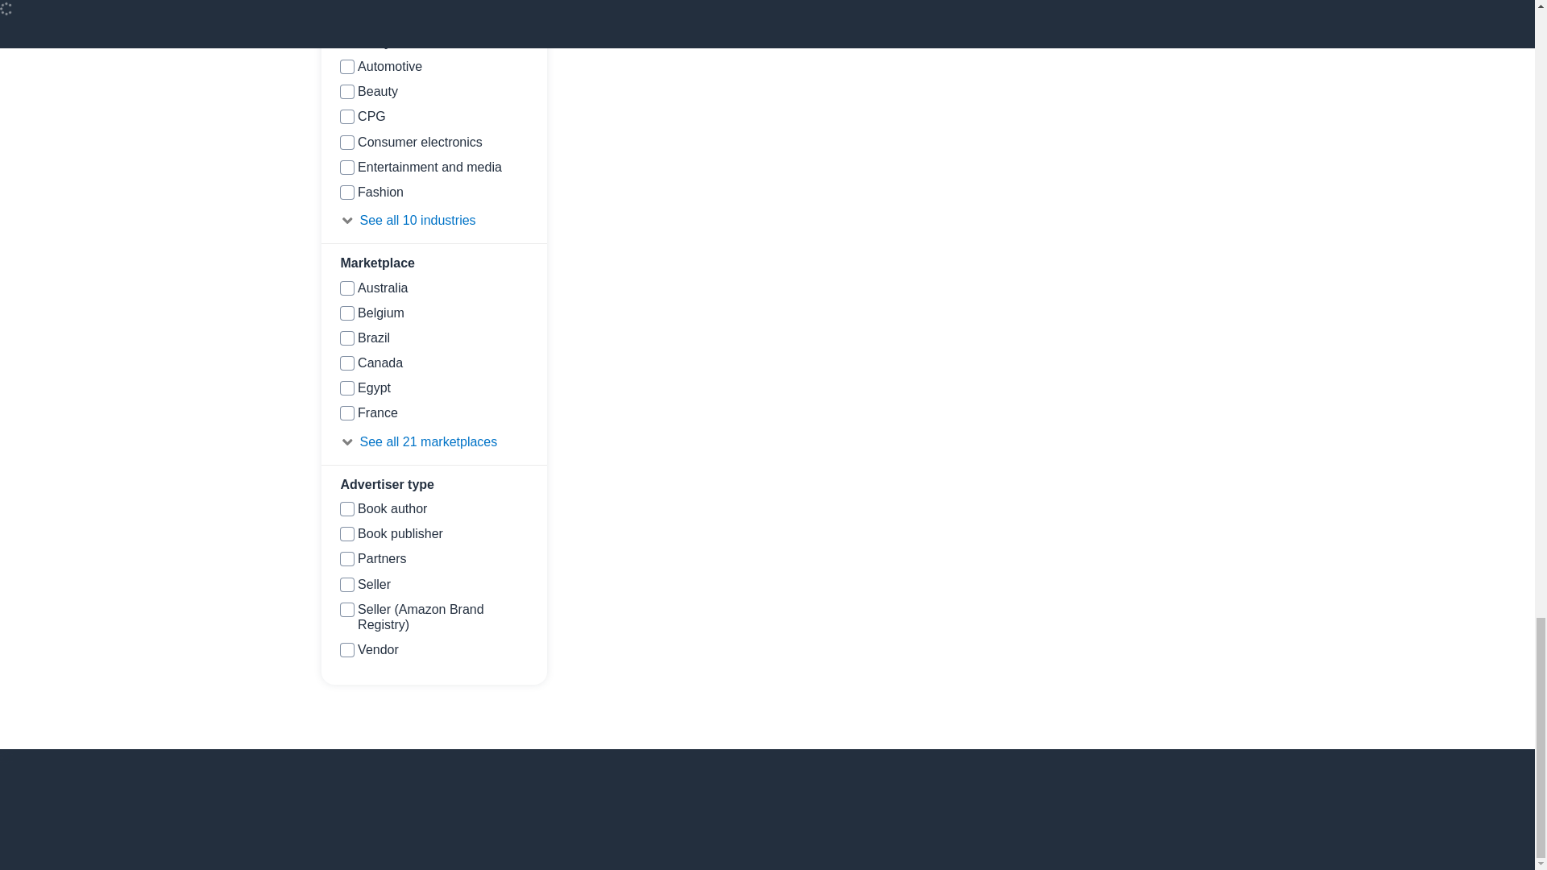  Describe the element at coordinates (433, 441) in the screenshot. I see `See all 21 marketplaces` at that location.